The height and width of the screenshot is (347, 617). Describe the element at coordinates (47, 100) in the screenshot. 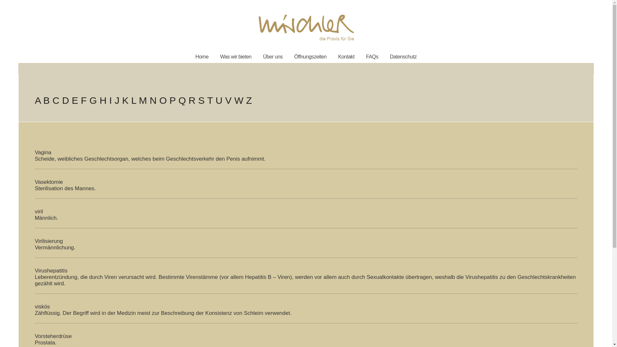

I see `B` at that location.